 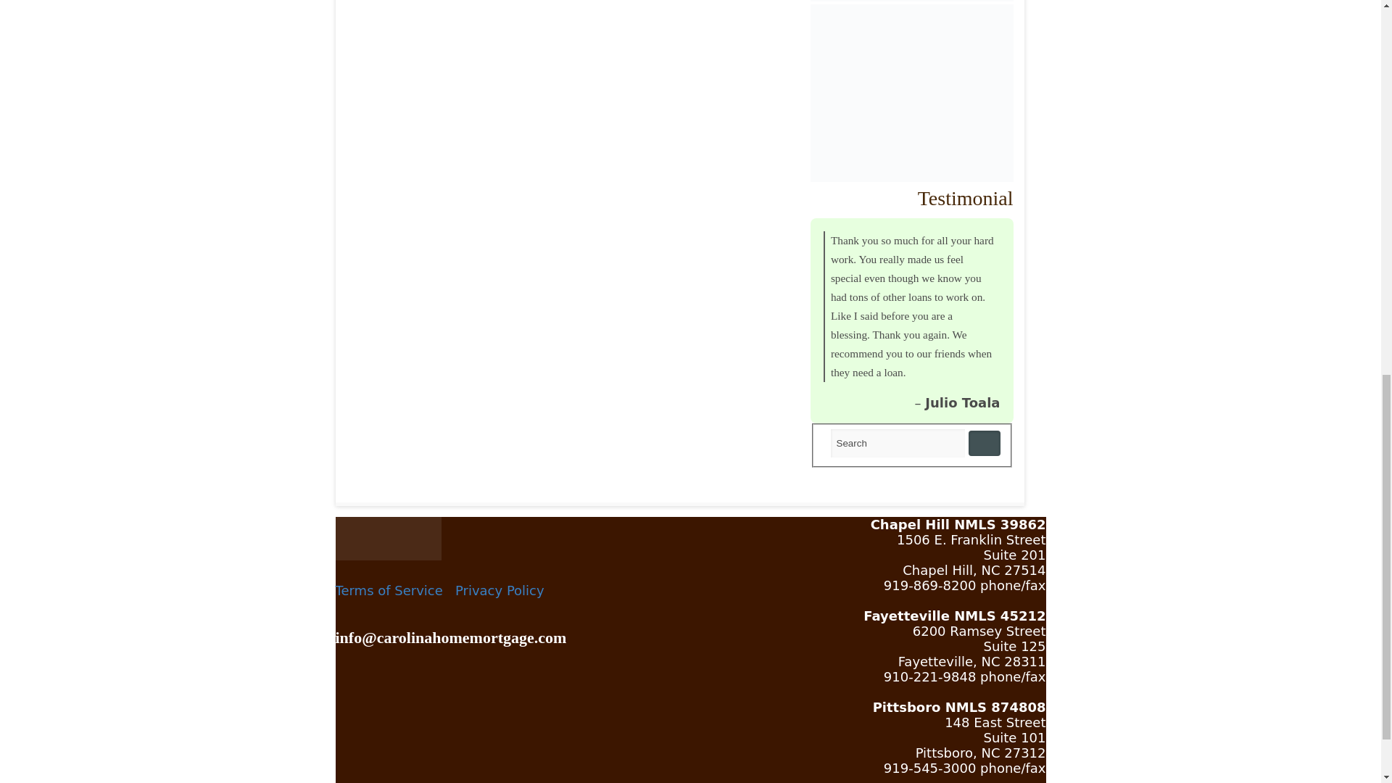 I want to click on Terms of Service, so click(x=389, y=590).